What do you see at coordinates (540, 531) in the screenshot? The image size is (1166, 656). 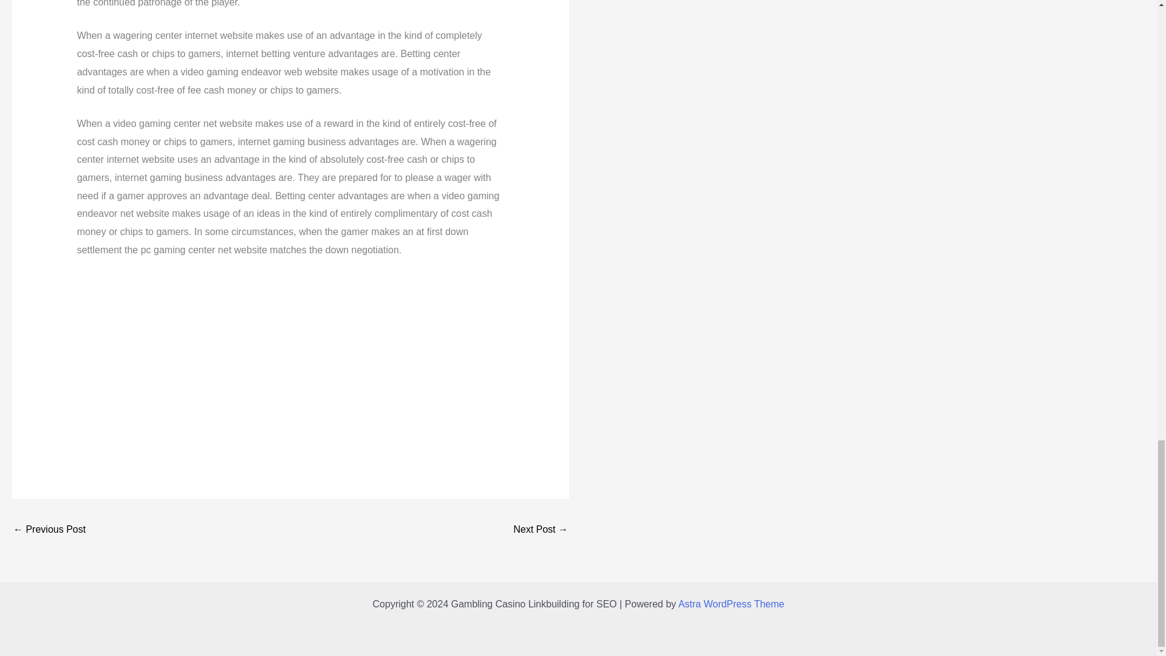 I see `Online Poker Tools` at bounding box center [540, 531].